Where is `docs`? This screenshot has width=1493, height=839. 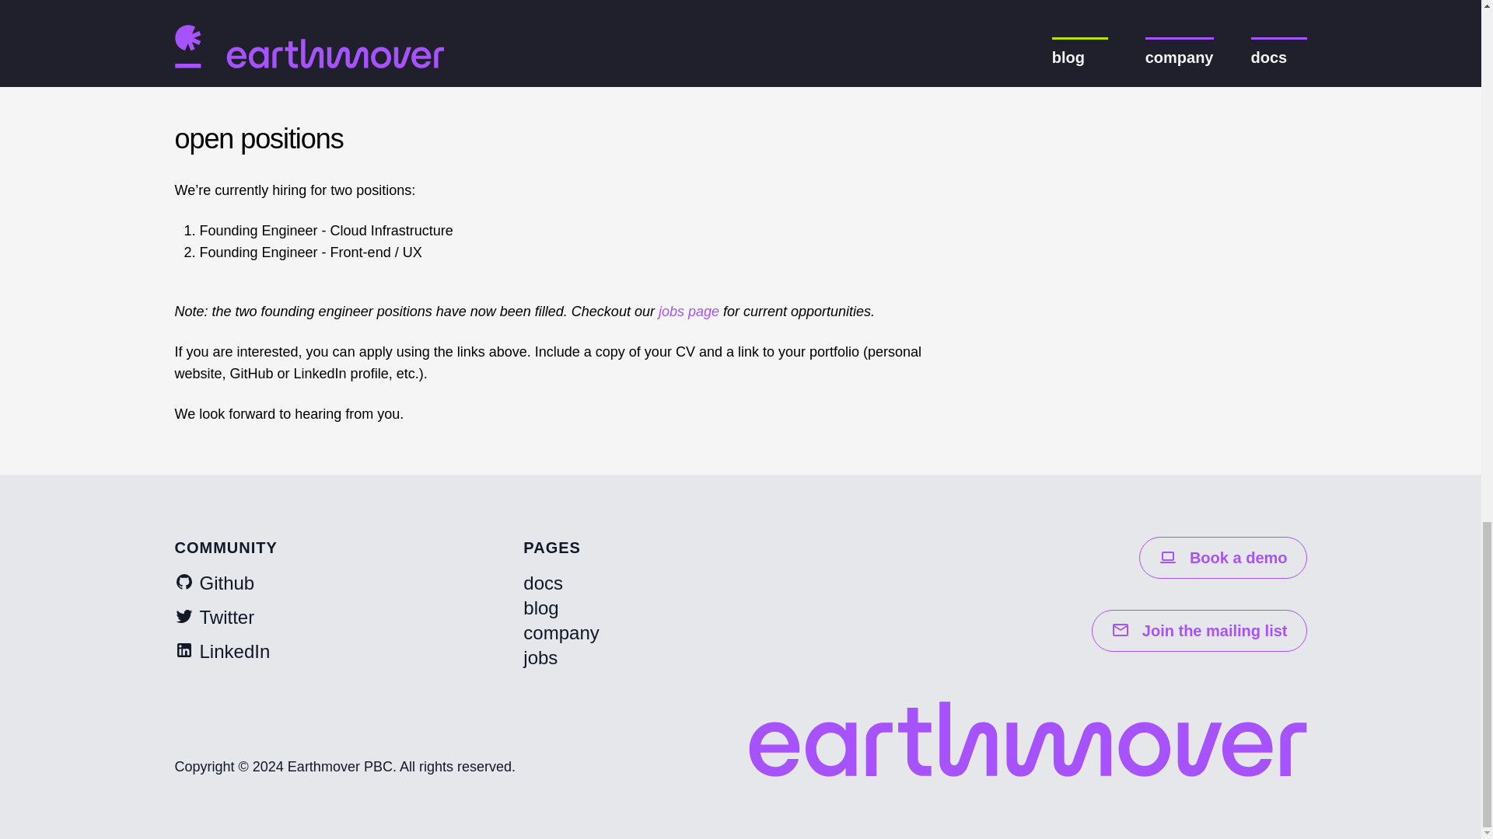
docs is located at coordinates (543, 583).